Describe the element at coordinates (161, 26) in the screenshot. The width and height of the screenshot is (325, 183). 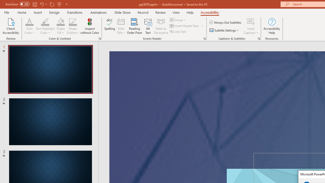
I see `Mark as Decorative` at that location.